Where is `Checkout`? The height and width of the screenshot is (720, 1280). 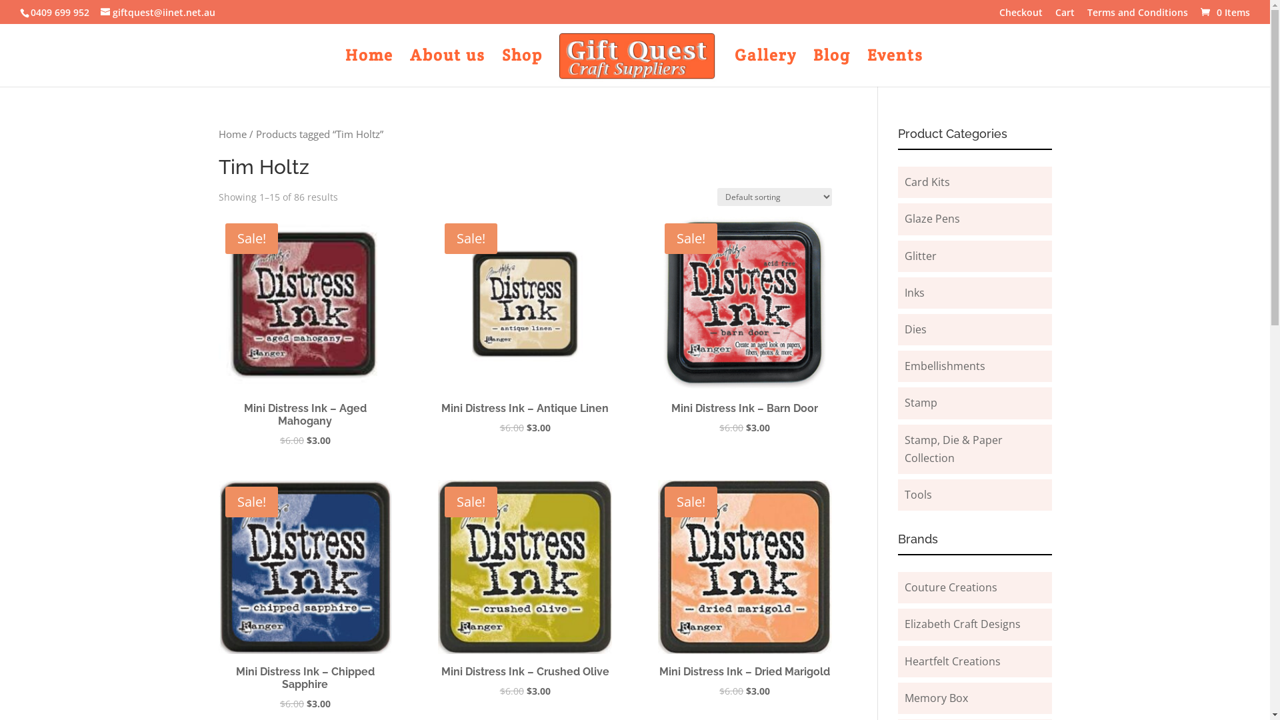
Checkout is located at coordinates (1021, 16).